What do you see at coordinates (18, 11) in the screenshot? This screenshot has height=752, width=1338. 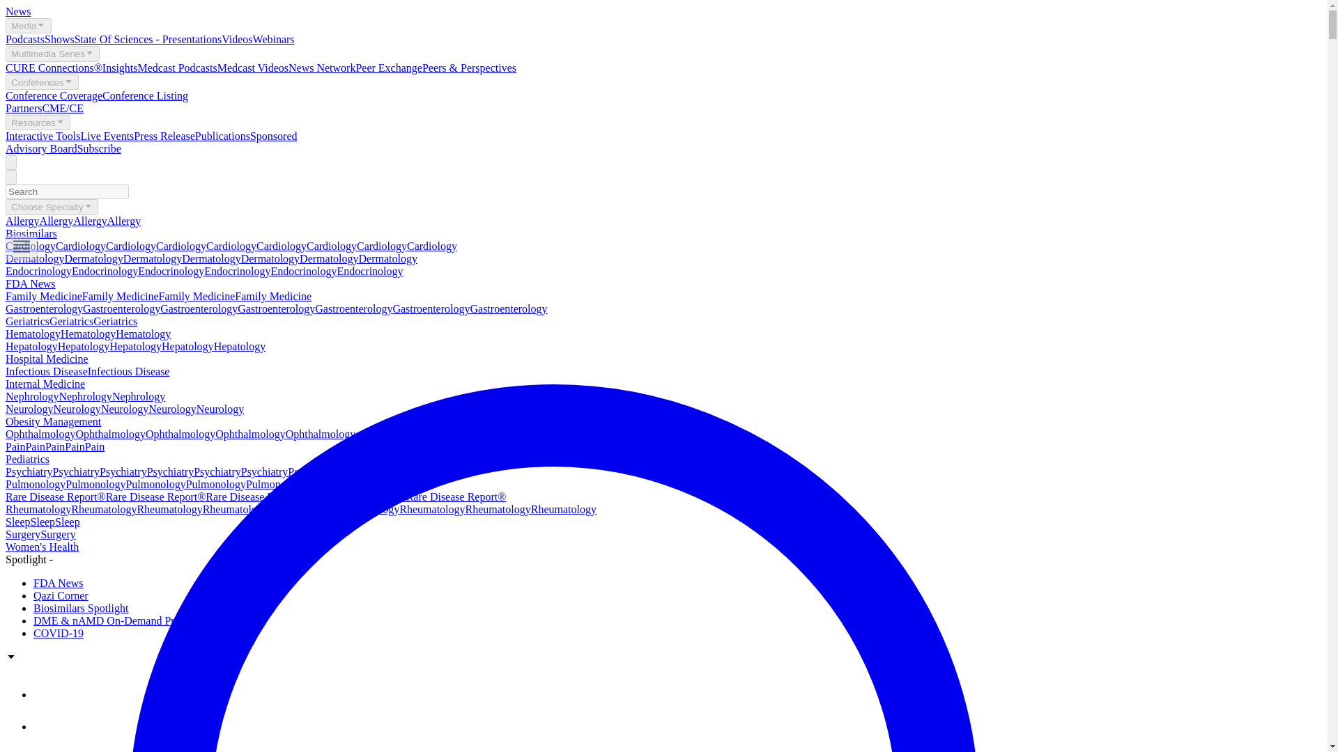 I see `News` at bounding box center [18, 11].